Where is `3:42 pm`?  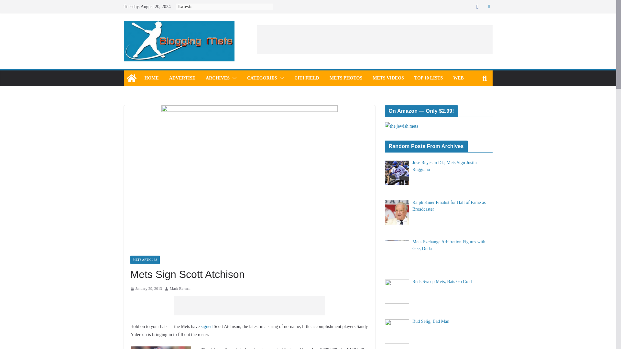 3:42 pm is located at coordinates (146, 289).